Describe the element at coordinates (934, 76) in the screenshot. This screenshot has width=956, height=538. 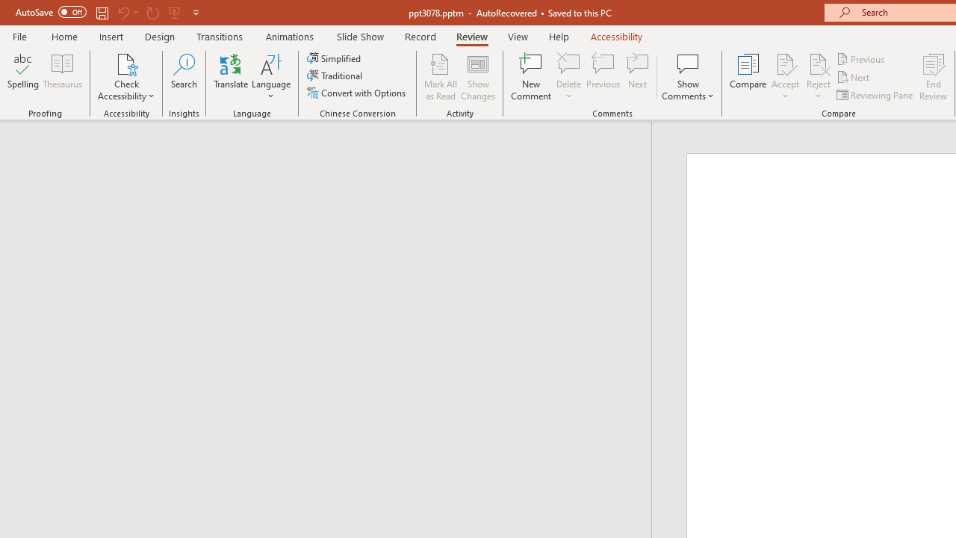
I see `End Review` at that location.